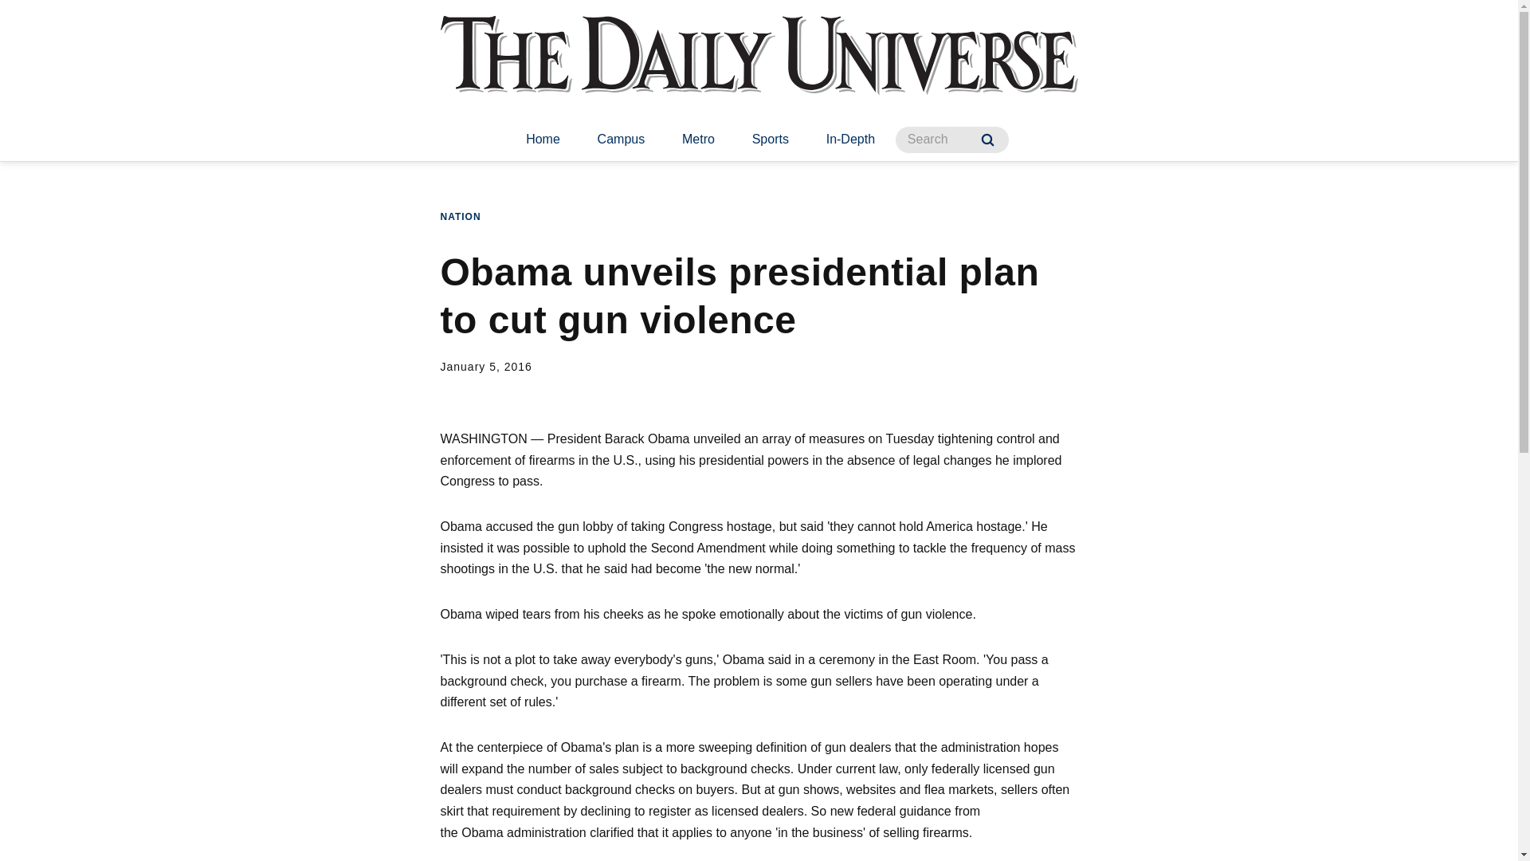 This screenshot has width=1530, height=861. What do you see at coordinates (770, 140) in the screenshot?
I see `Sports` at bounding box center [770, 140].